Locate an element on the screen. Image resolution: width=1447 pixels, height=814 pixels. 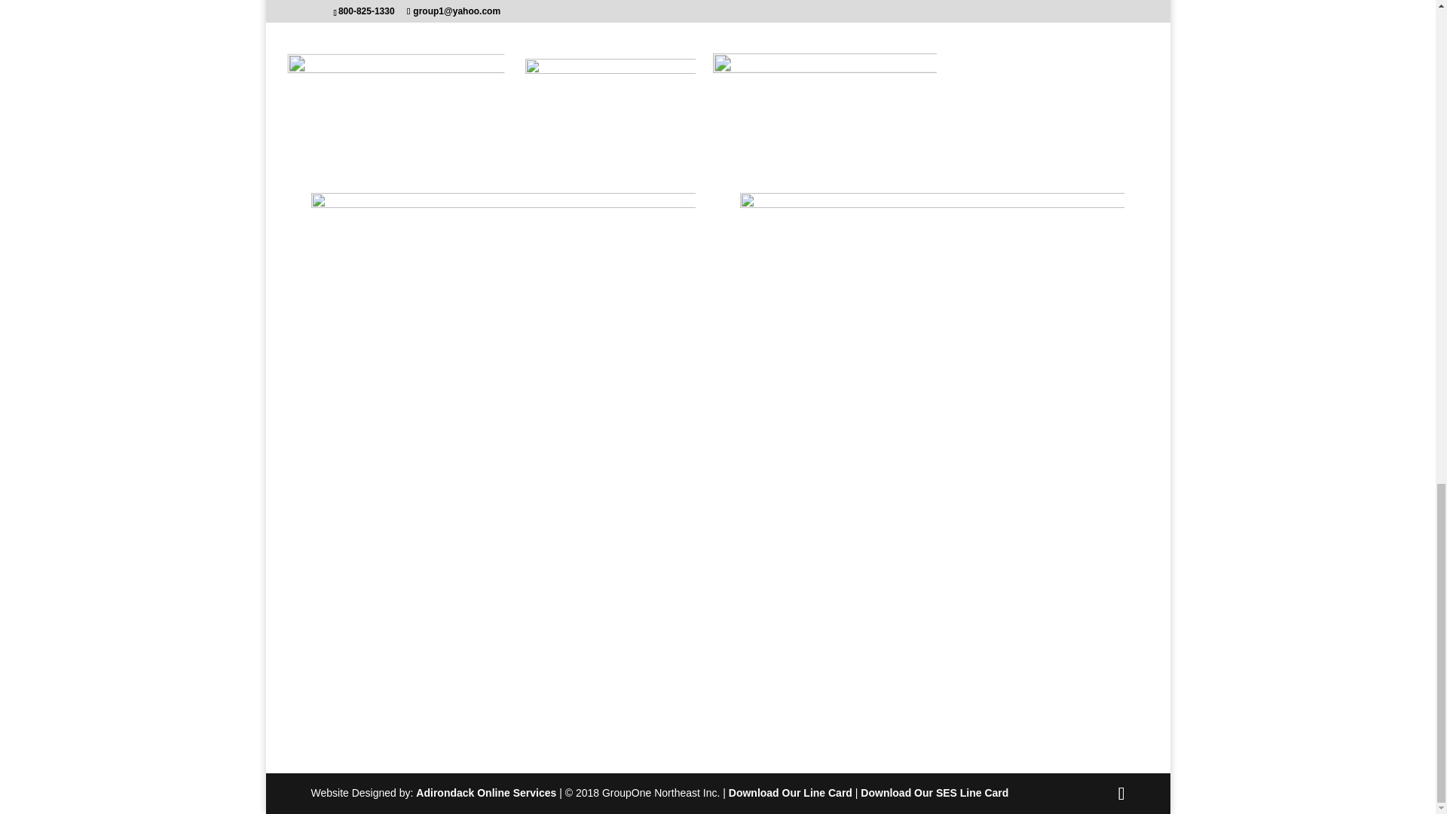
Adirondack Online Services is located at coordinates (485, 793).